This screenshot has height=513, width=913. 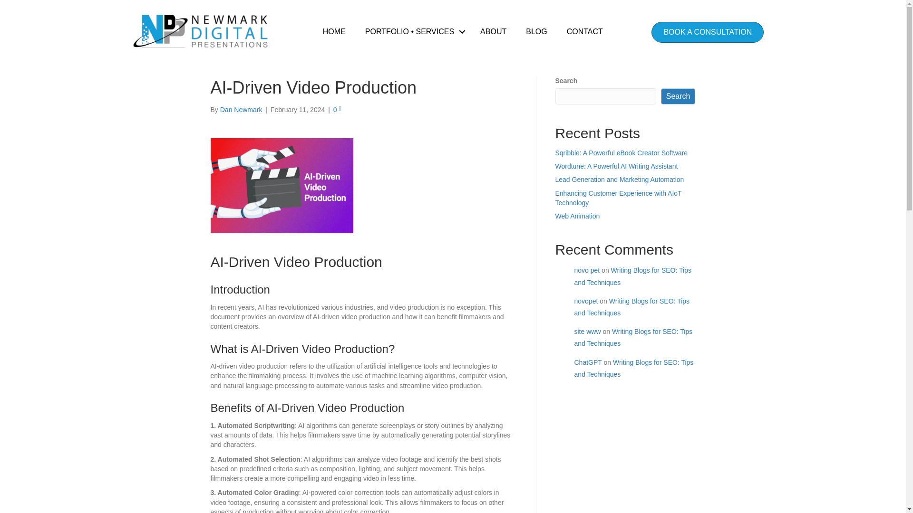 What do you see at coordinates (493, 31) in the screenshot?
I see `ABOUT` at bounding box center [493, 31].